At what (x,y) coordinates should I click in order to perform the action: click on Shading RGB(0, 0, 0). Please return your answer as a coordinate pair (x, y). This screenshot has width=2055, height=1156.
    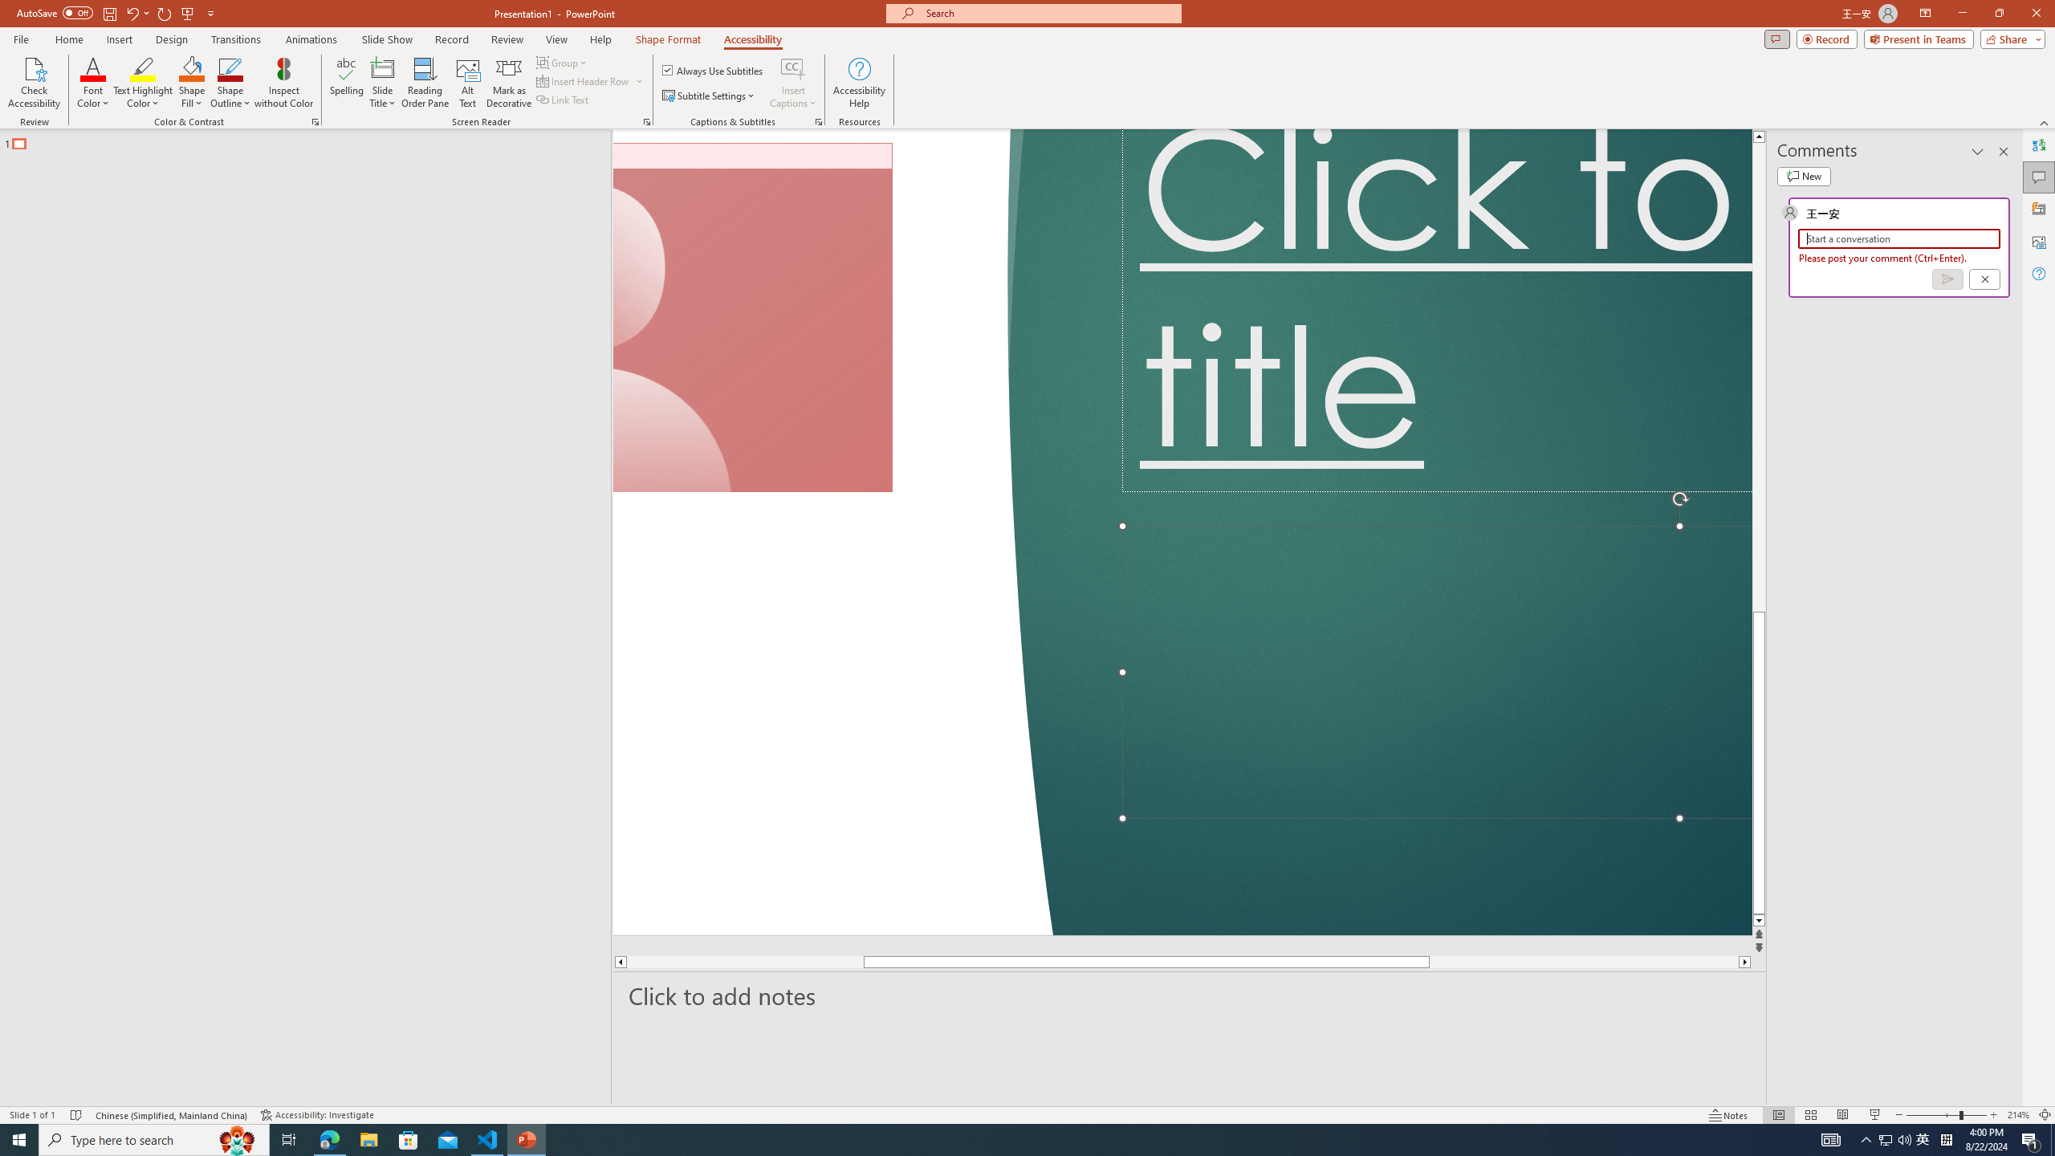
    Looking at the image, I should click on (788, 144).